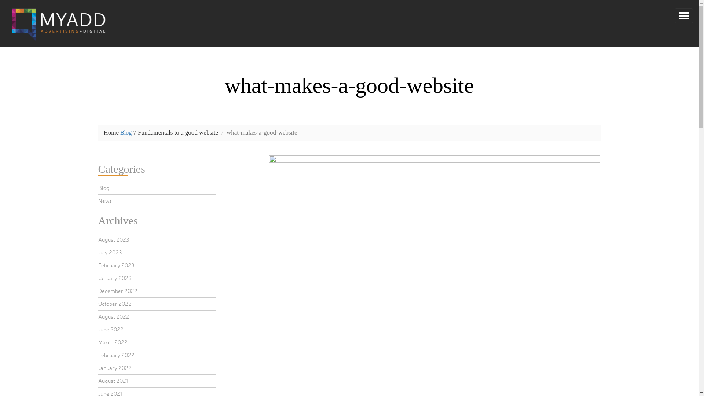  Describe the element at coordinates (126, 133) in the screenshot. I see `Blog` at that location.